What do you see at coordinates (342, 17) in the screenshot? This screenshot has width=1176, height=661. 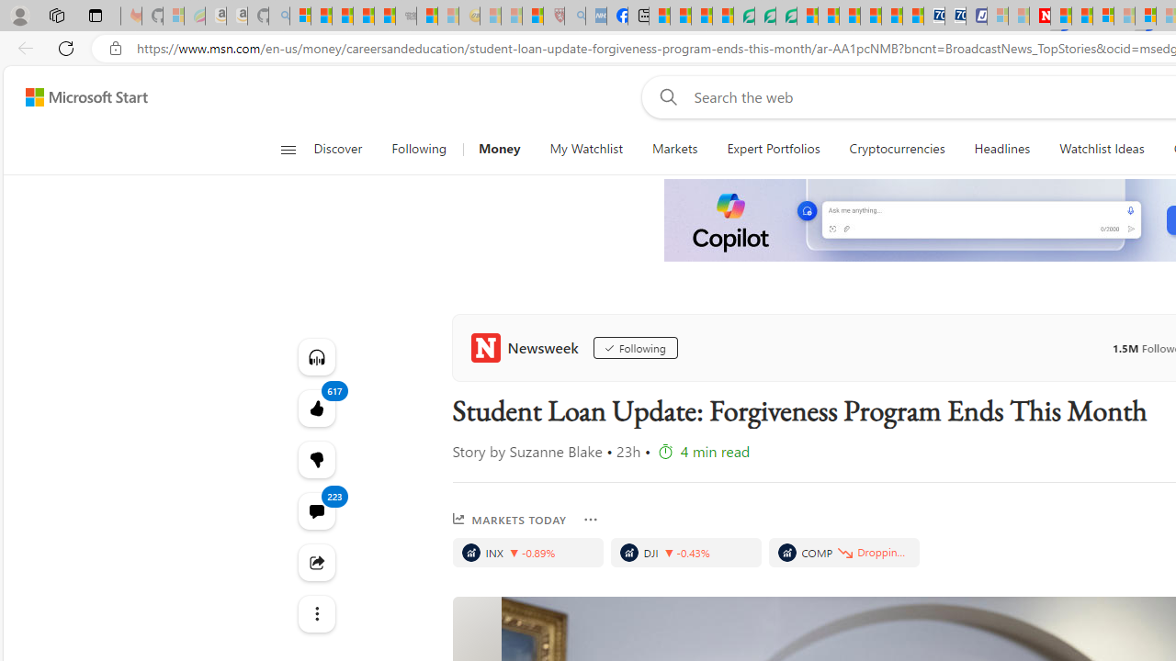 I see `The Weather Channel - MSN` at bounding box center [342, 17].